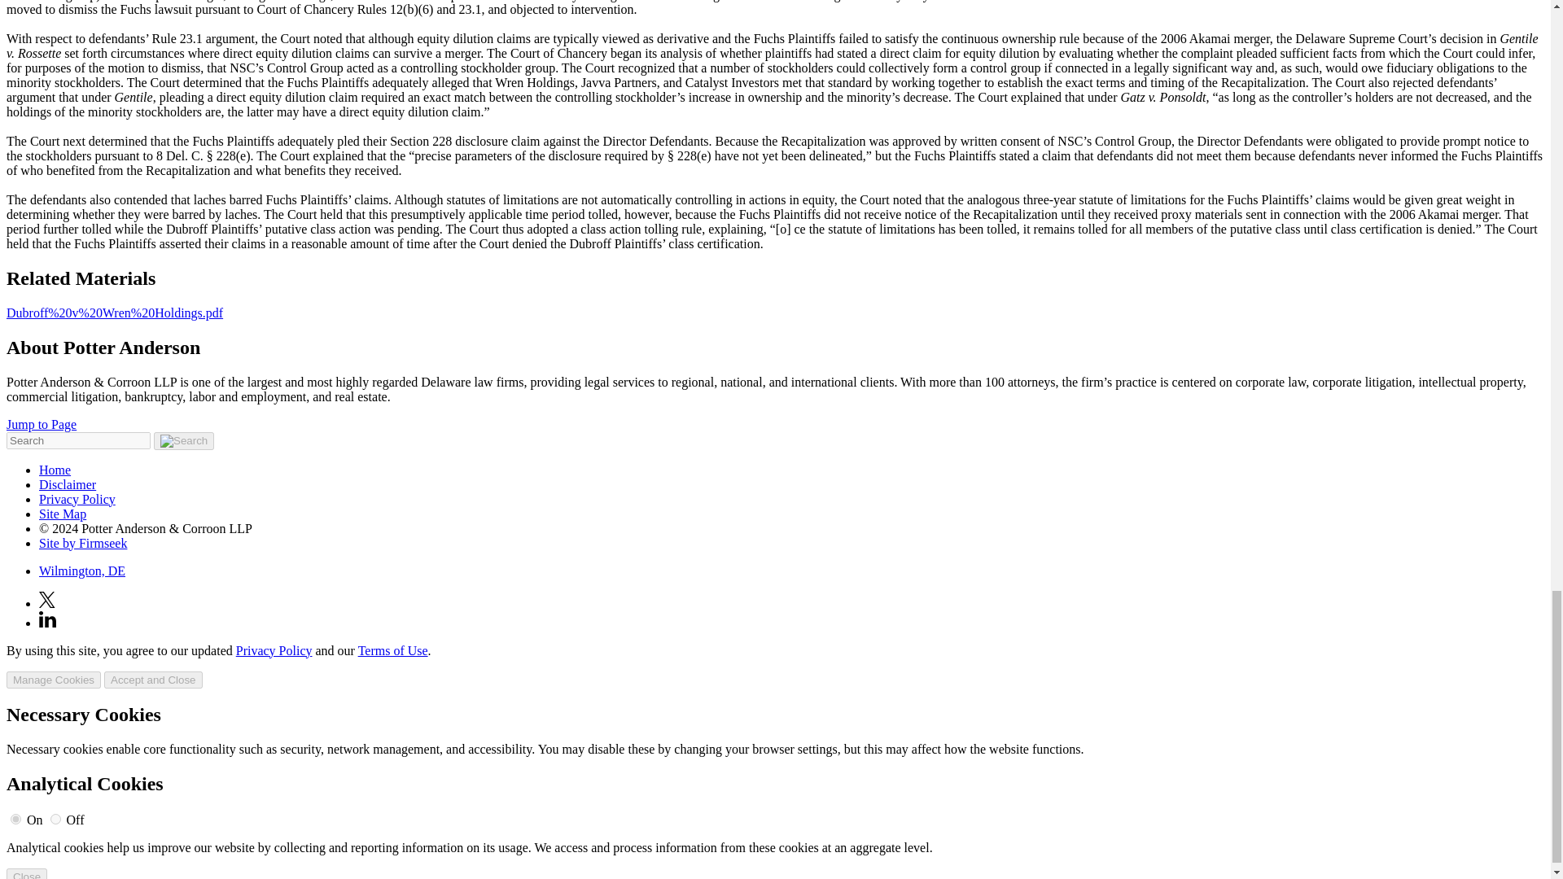  What do you see at coordinates (47, 619) in the screenshot?
I see `Linkedin` at bounding box center [47, 619].